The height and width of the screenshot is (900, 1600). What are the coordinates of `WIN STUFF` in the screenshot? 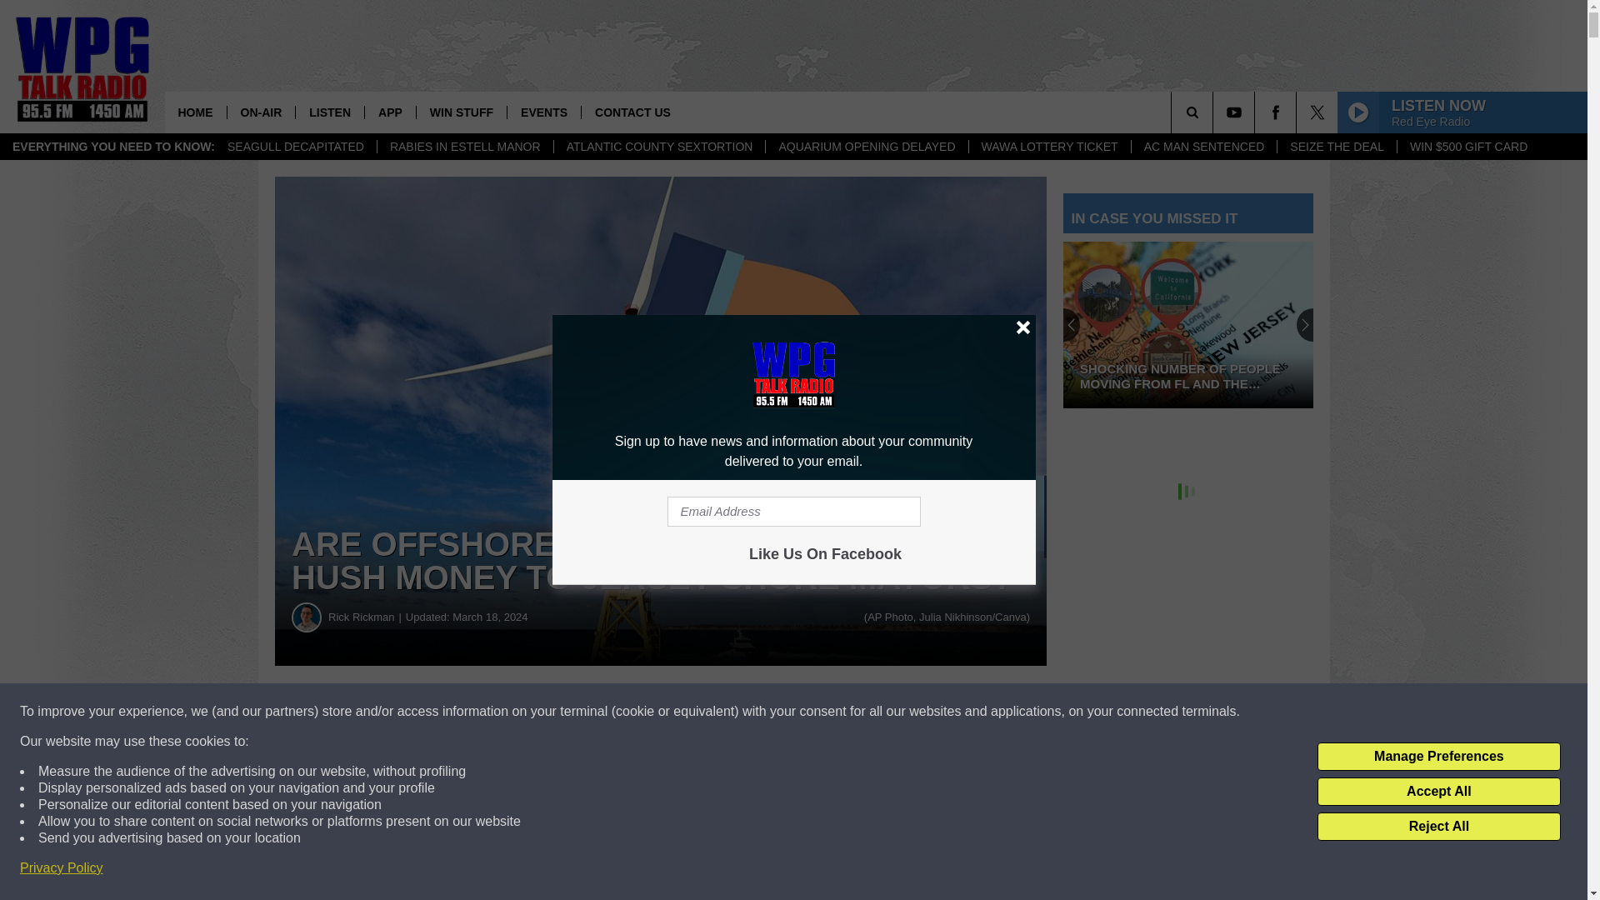 It's located at (462, 112).